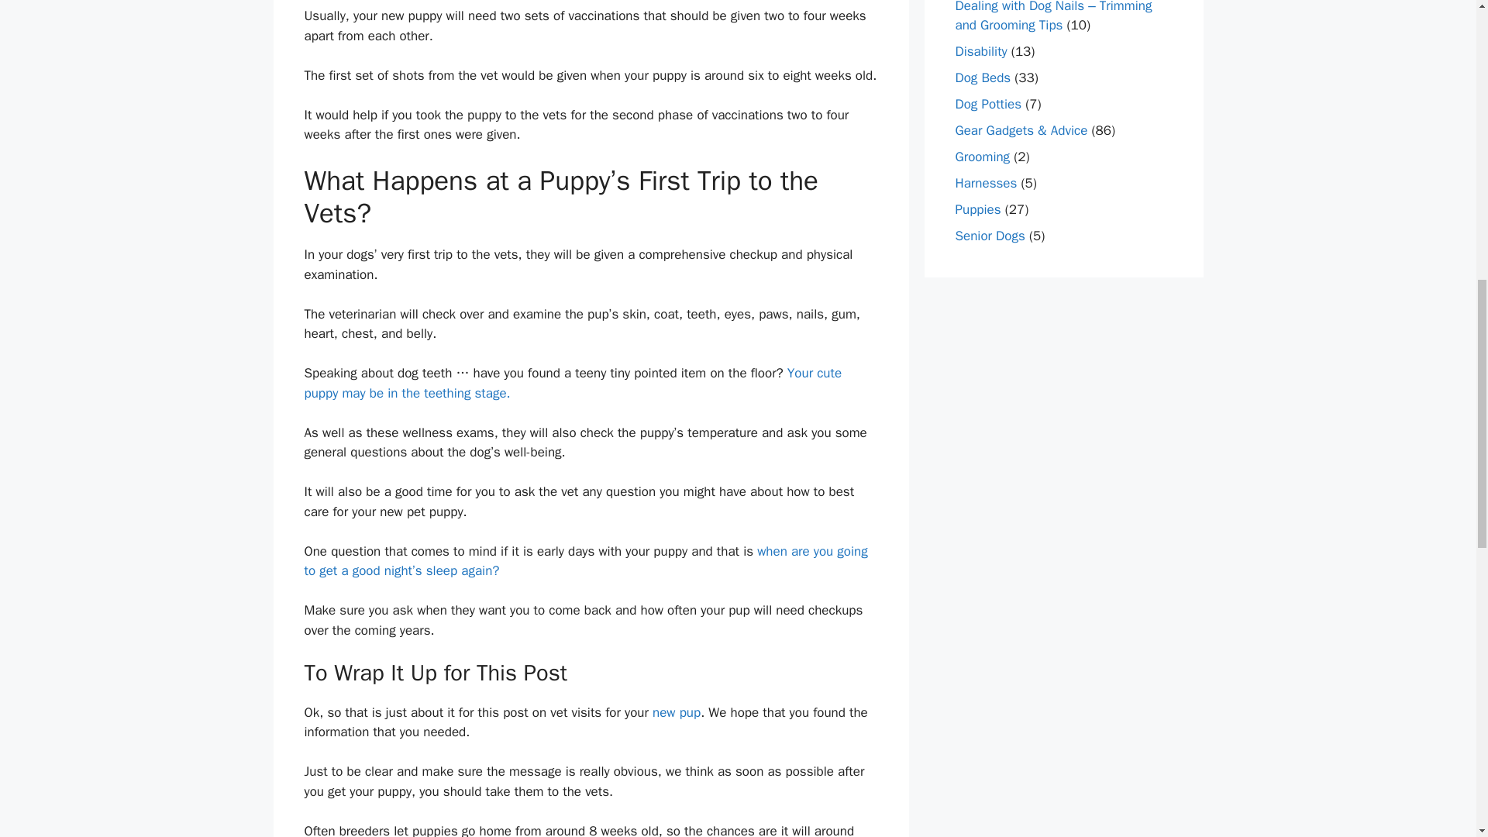  I want to click on Grooming, so click(983, 157).